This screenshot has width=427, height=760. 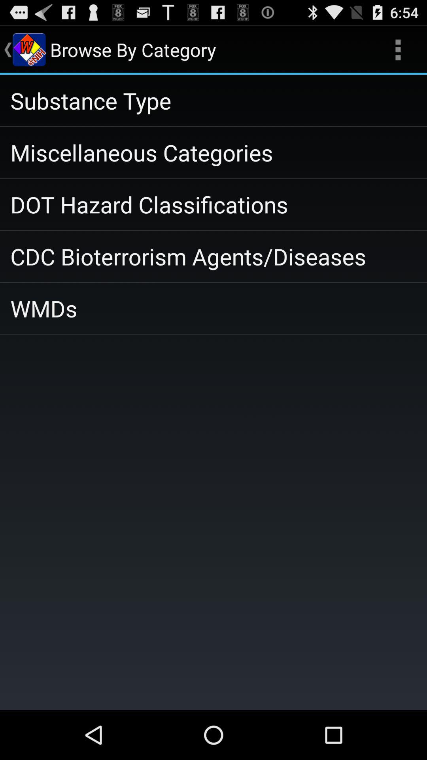 What do you see at coordinates (213, 256) in the screenshot?
I see `turn off icon below the dot hazard classifications` at bounding box center [213, 256].